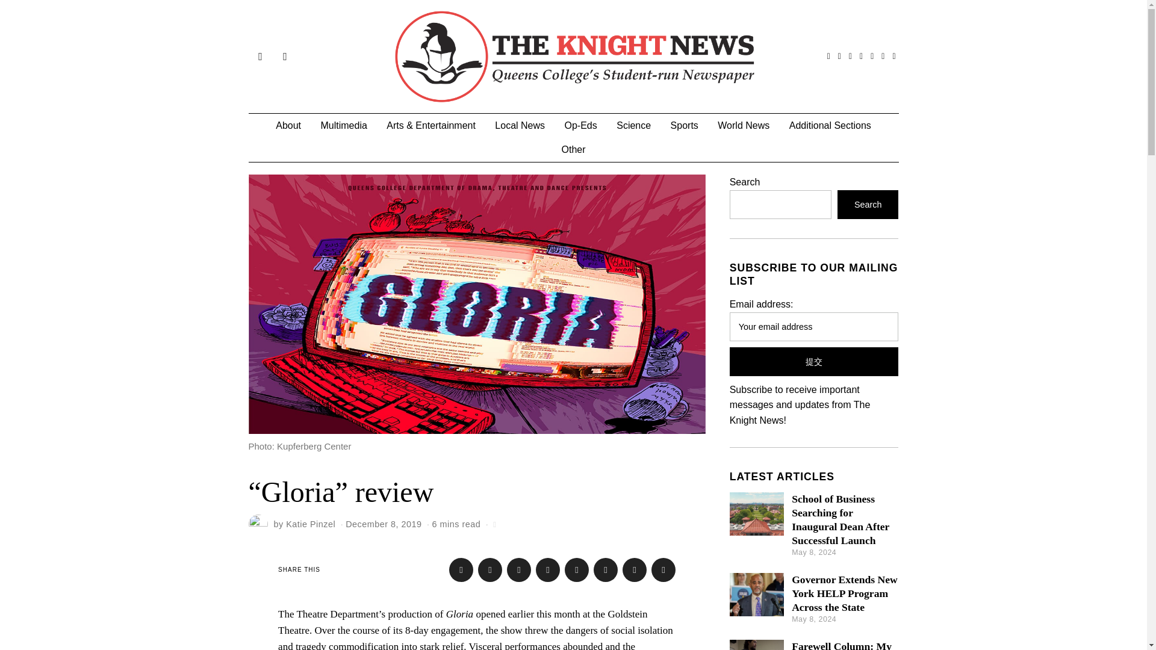  Describe the element at coordinates (830, 125) in the screenshot. I see `Additional Sections` at that location.